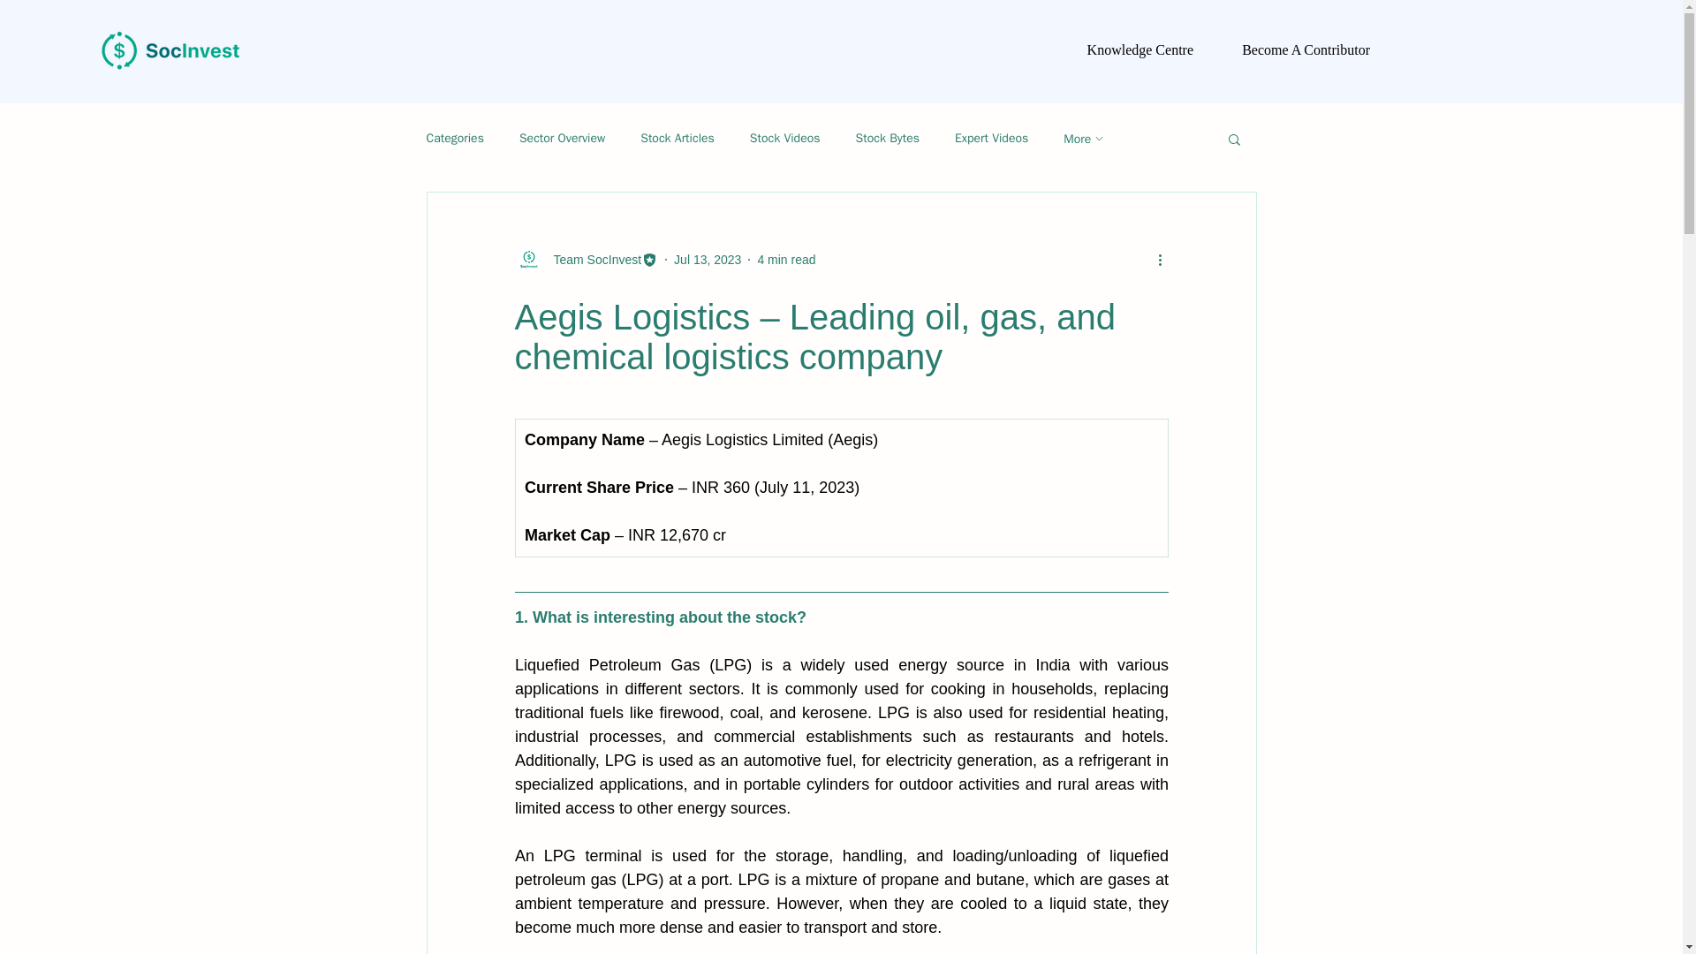 The image size is (1696, 954). Describe the element at coordinates (786, 260) in the screenshot. I see `4 min read` at that location.